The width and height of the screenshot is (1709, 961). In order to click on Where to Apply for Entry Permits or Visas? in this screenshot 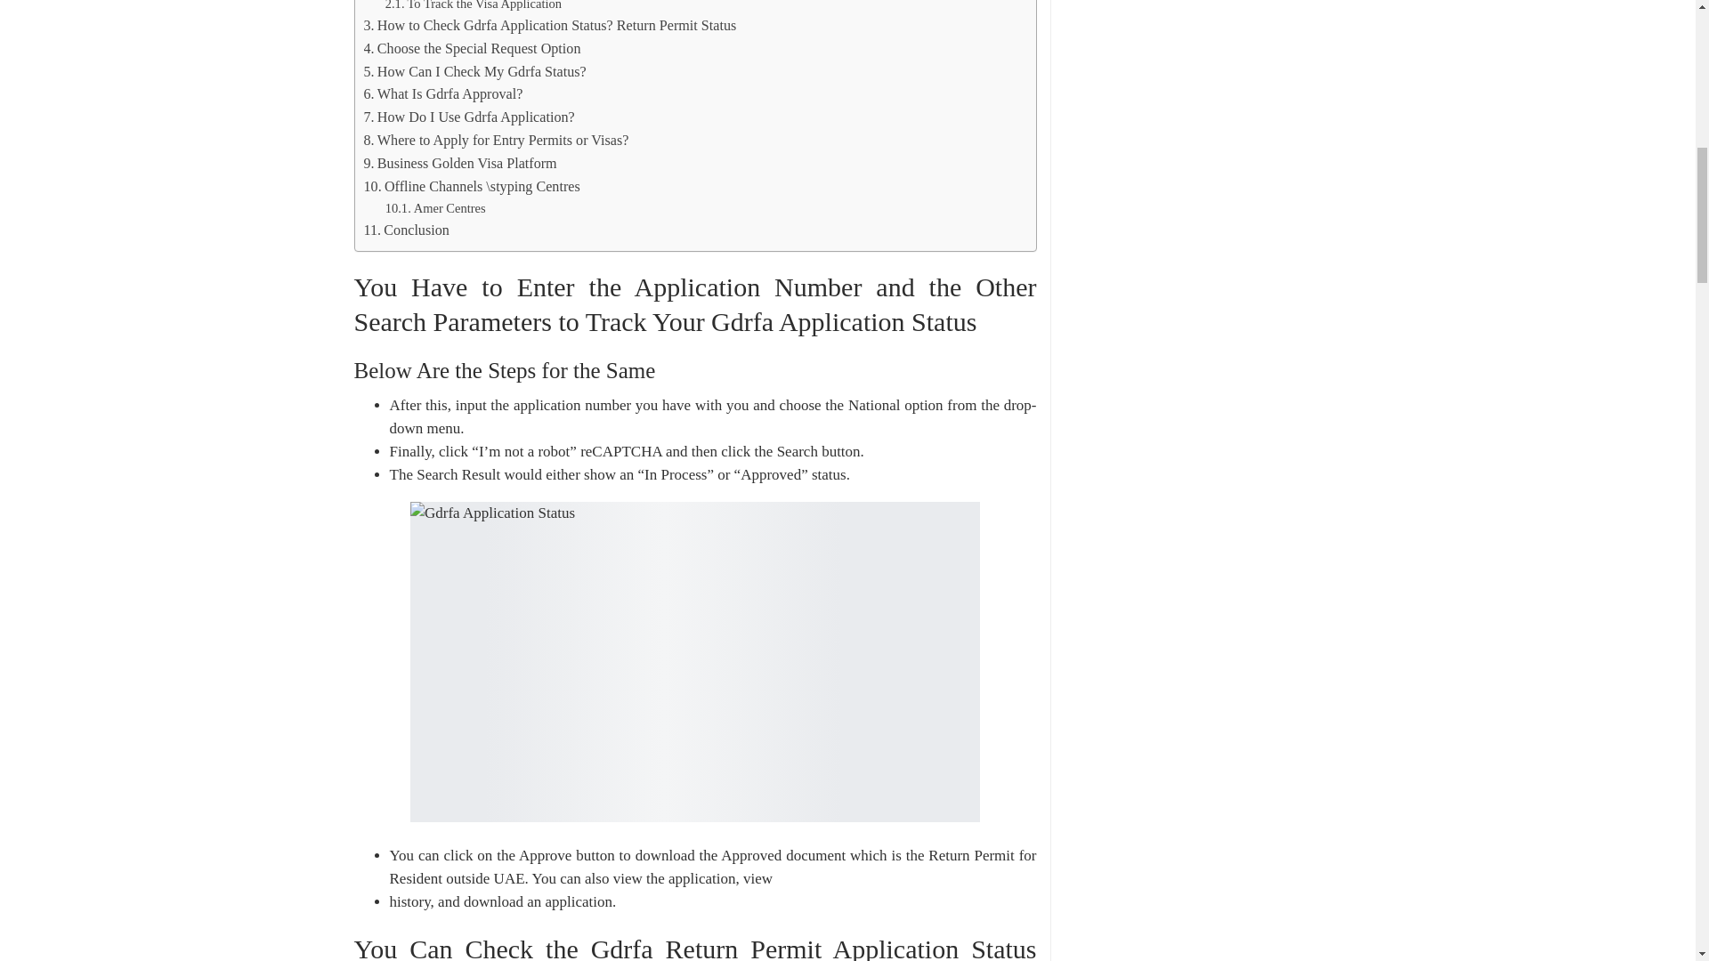, I will do `click(495, 140)`.